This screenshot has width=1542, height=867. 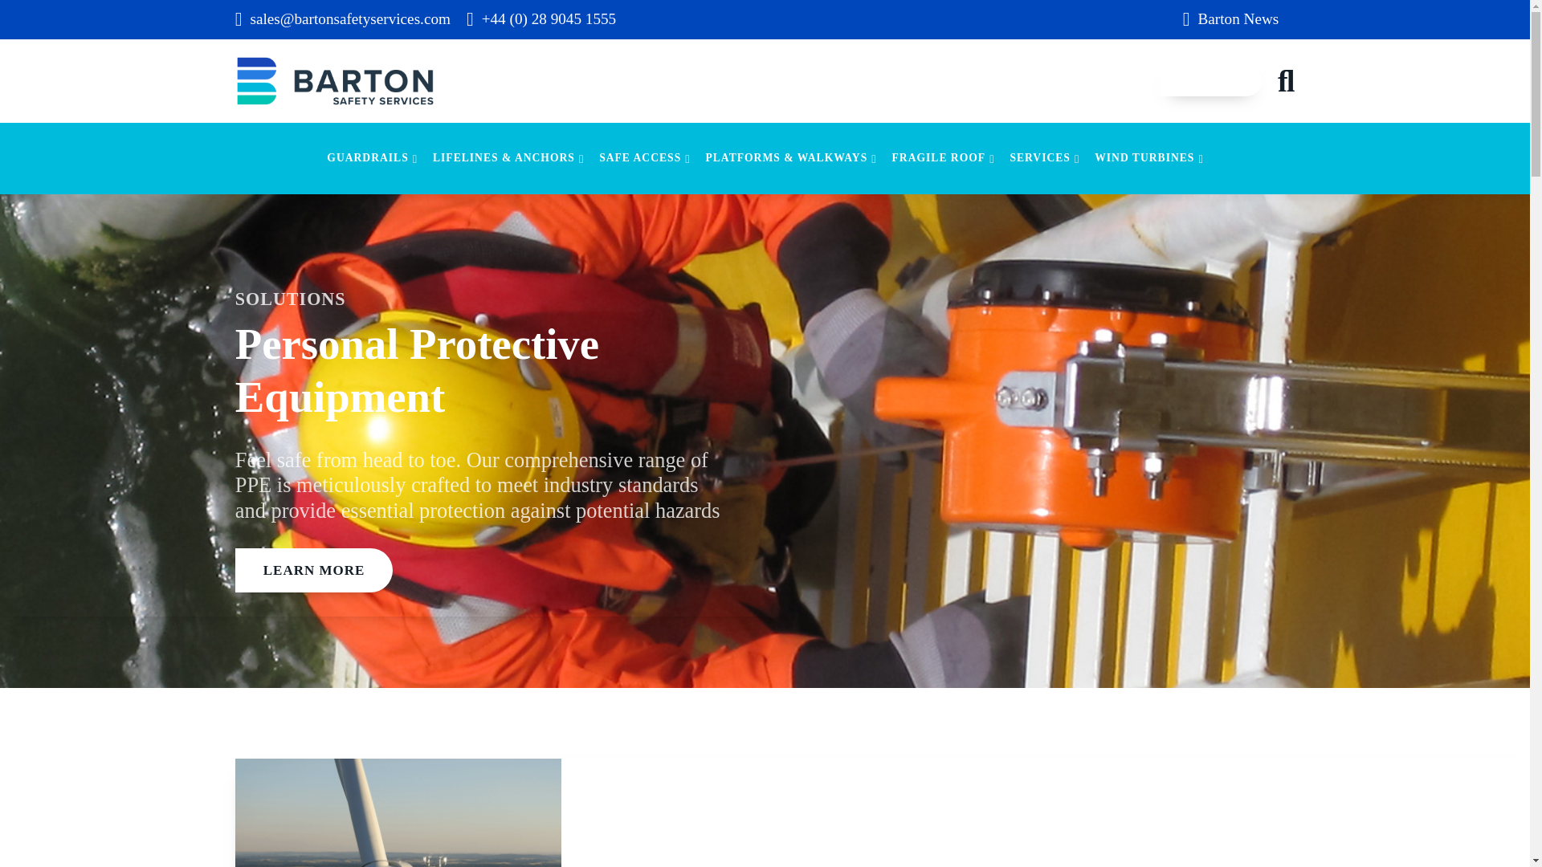 I want to click on Barton News, so click(x=1230, y=19).